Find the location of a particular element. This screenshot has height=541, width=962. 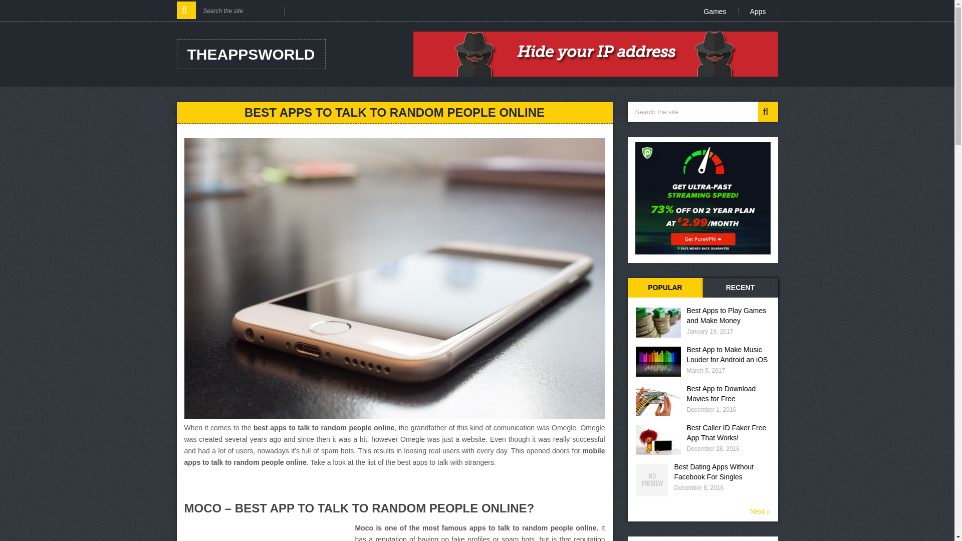

Games is located at coordinates (714, 12).